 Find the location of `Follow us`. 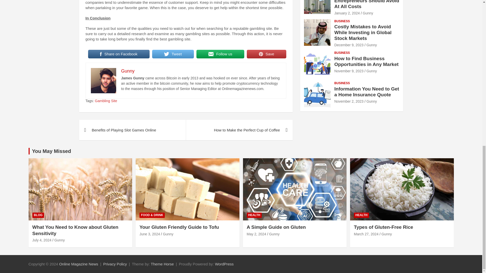

Follow us is located at coordinates (220, 54).